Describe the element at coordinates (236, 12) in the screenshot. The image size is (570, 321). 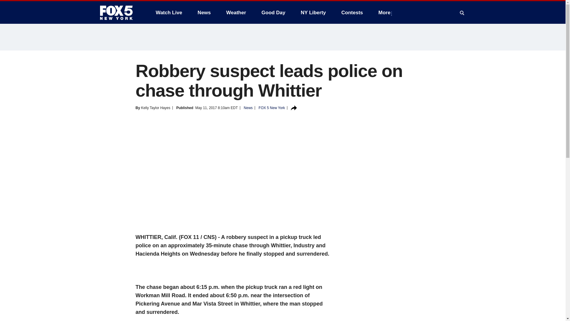
I see `Weather` at that location.